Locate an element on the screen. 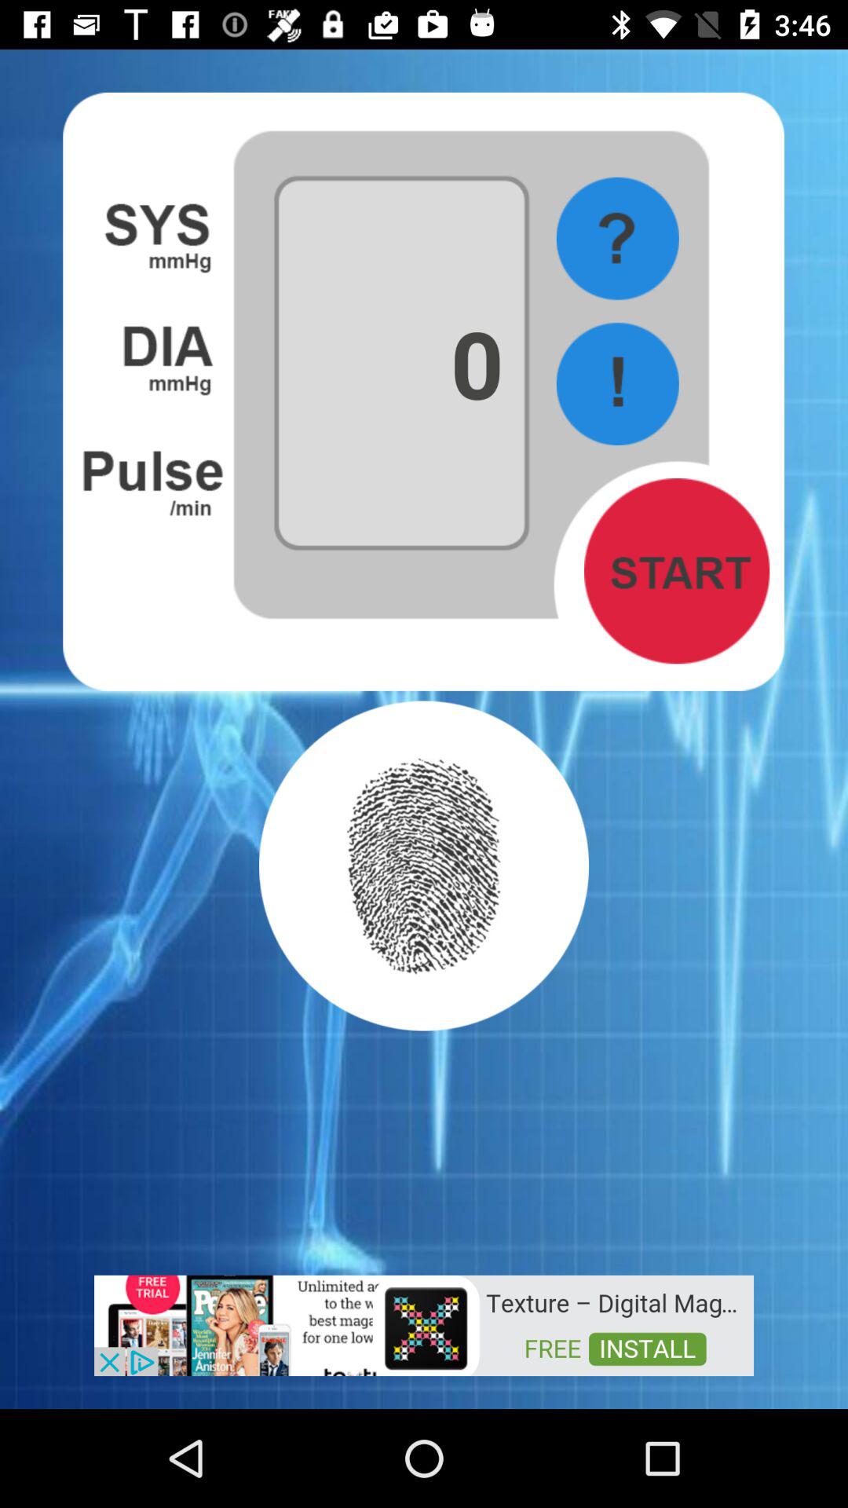 The image size is (848, 1508). button for more informations is located at coordinates (617, 239).